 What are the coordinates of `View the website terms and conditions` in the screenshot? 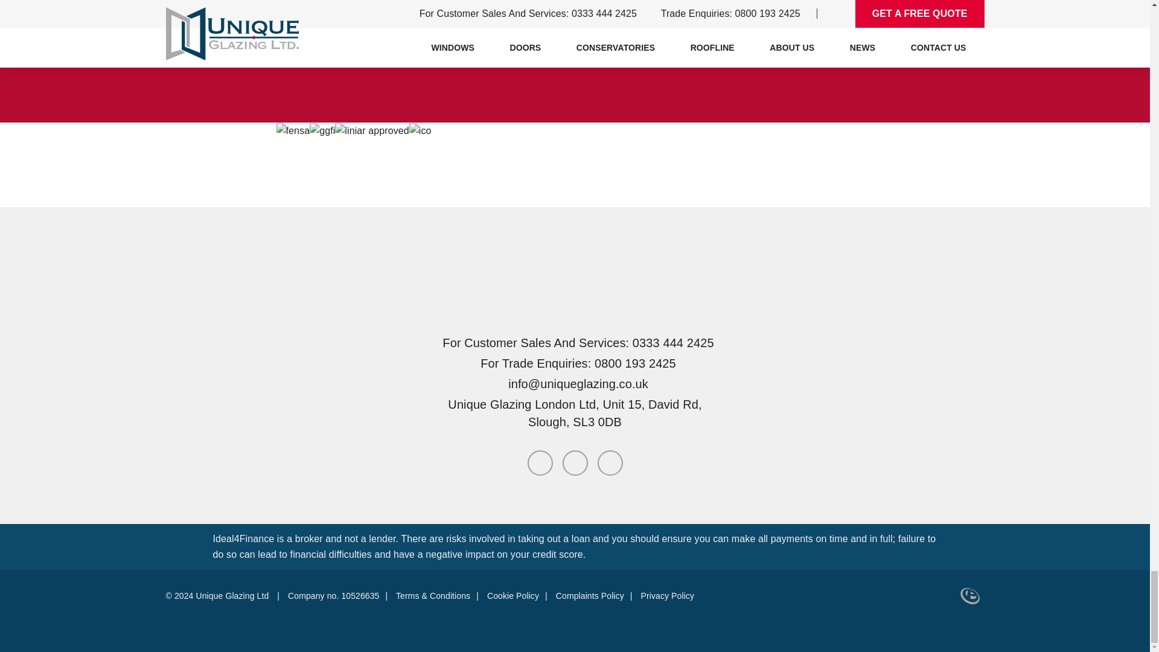 It's located at (433, 595).